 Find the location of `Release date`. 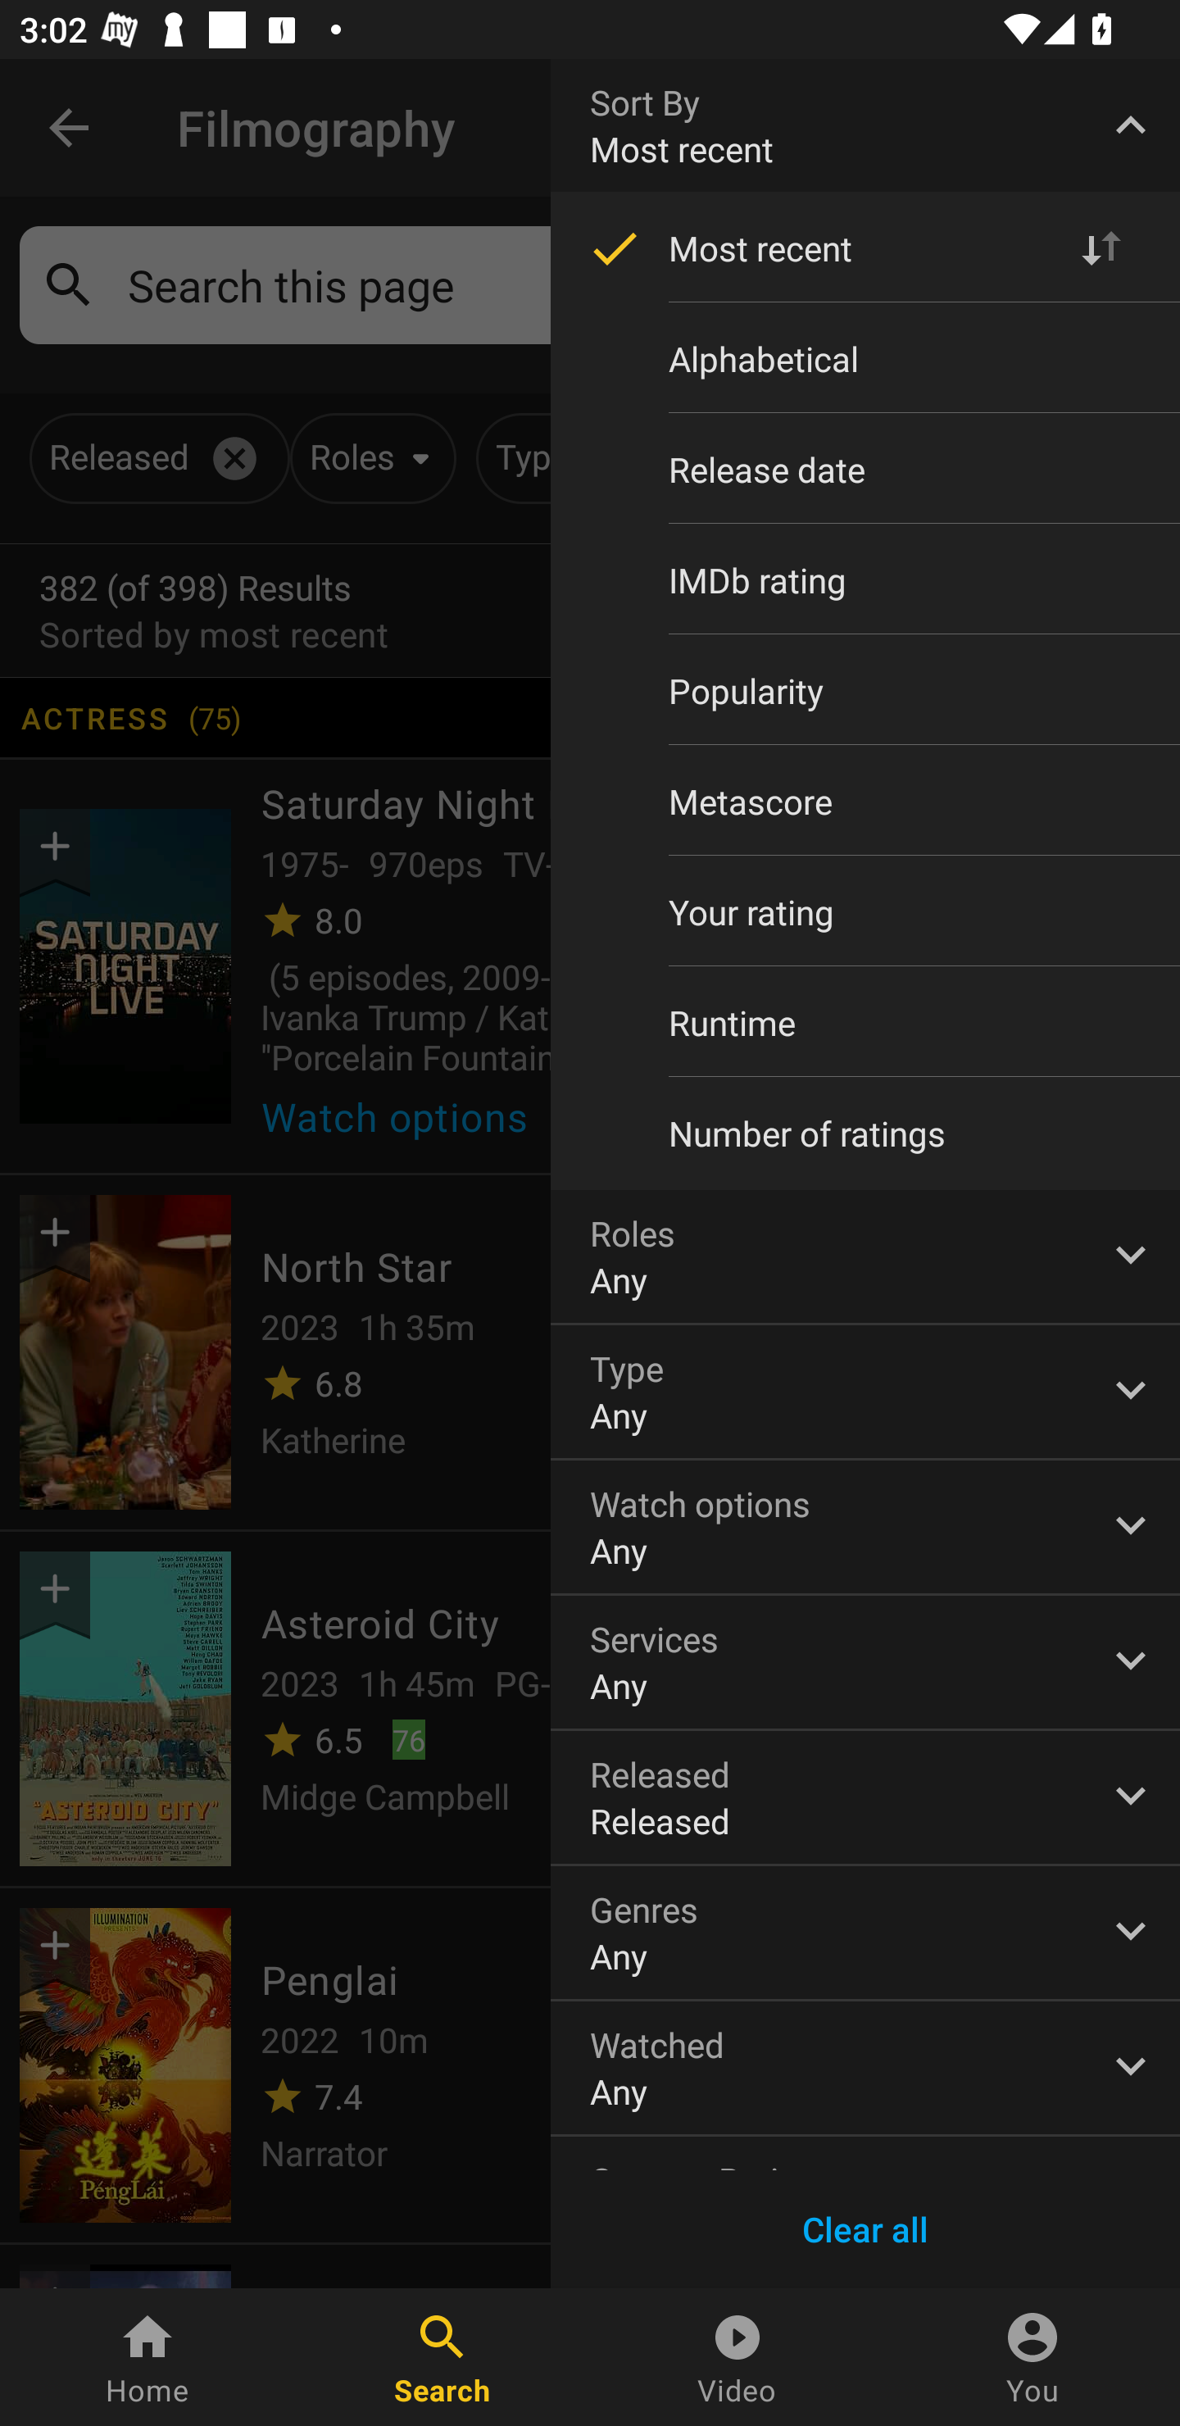

Release date is located at coordinates (865, 469).